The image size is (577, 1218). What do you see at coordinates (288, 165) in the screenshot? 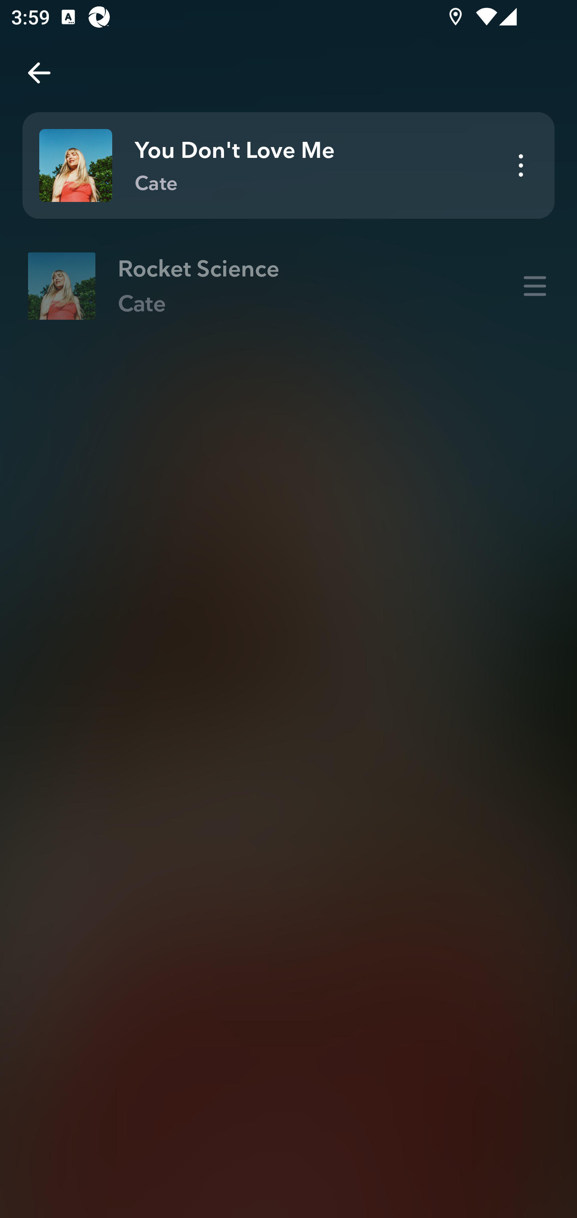
I see `You Don't Love Me Cate` at bounding box center [288, 165].